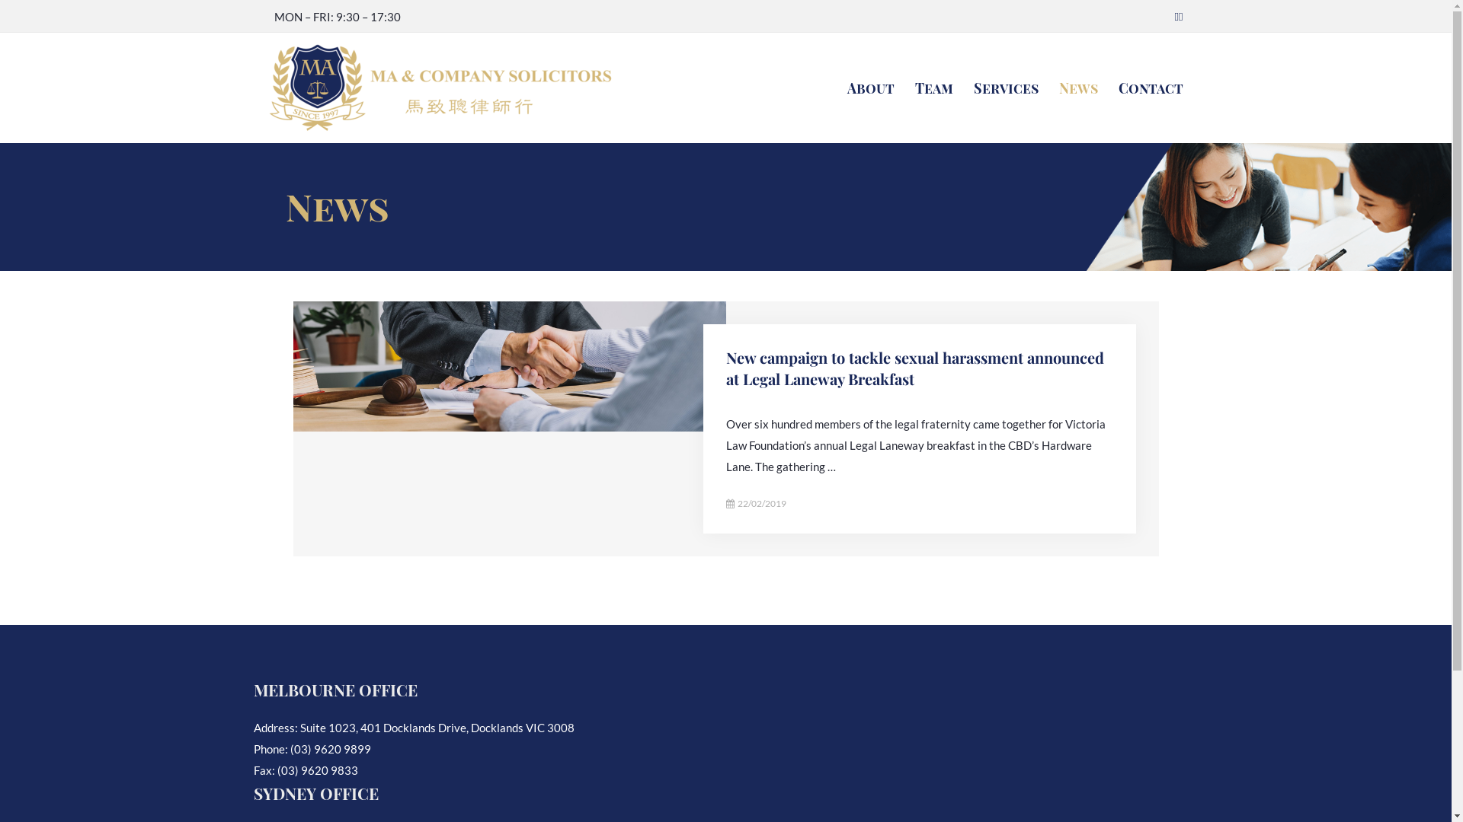 The image size is (1463, 822). What do you see at coordinates (1140, 88) in the screenshot?
I see `Contact` at bounding box center [1140, 88].